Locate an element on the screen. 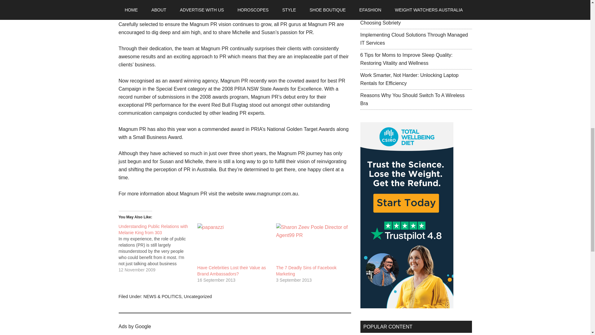 The height and width of the screenshot is (335, 595). Understanding Public Relations with Melanie King from 303 is located at coordinates (153, 230).